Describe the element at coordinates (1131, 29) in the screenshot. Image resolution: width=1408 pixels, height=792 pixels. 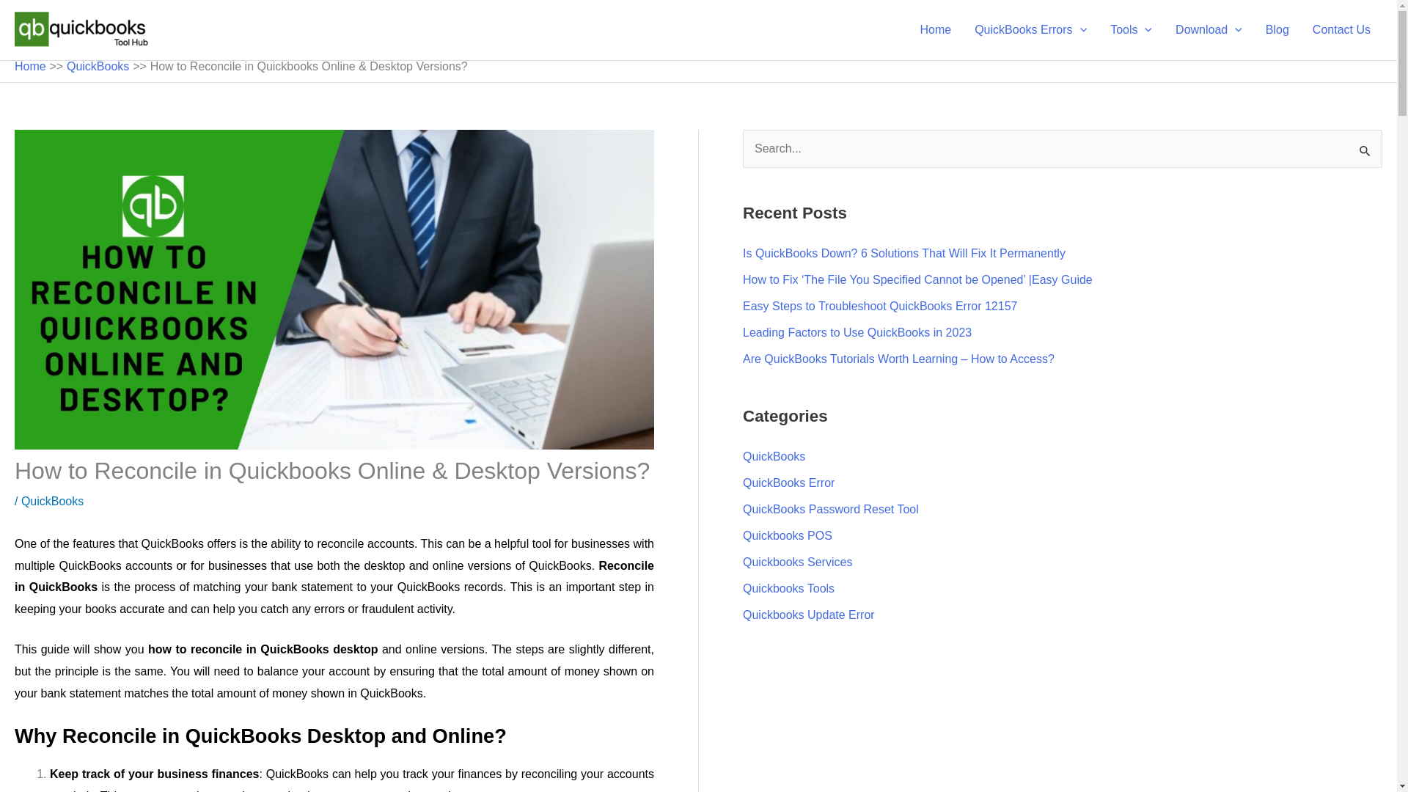
I see `Tools` at that location.